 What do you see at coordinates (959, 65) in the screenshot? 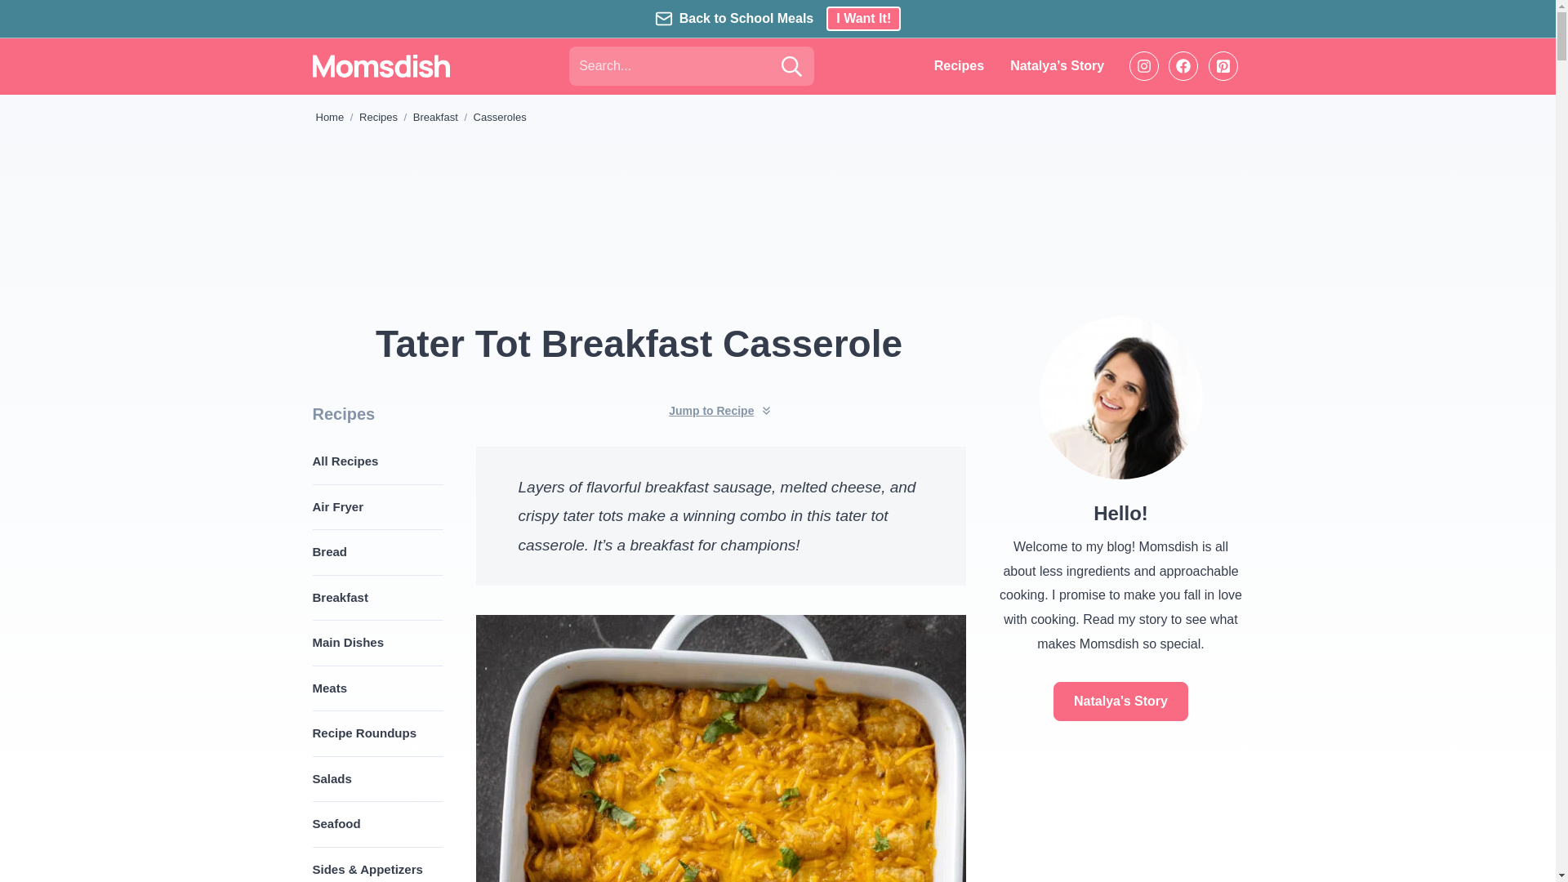
I see `Recipes` at bounding box center [959, 65].